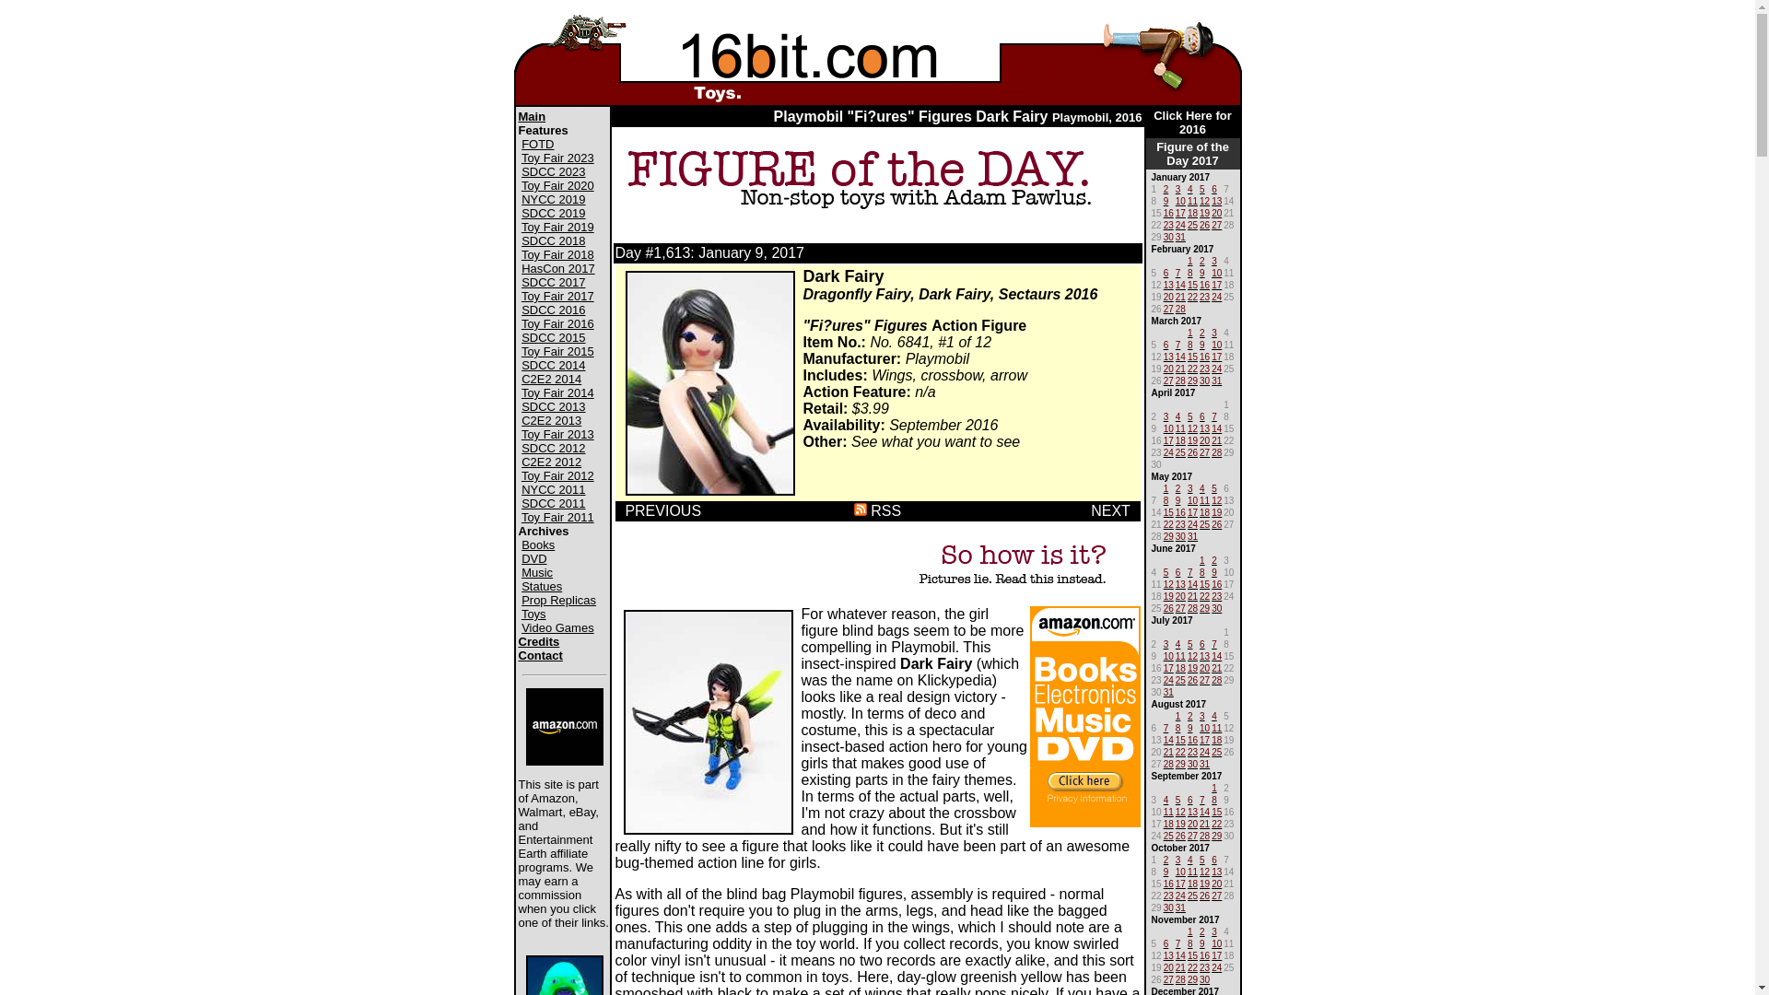 The height and width of the screenshot is (995, 1769). Describe the element at coordinates (1214, 715) in the screenshot. I see `4` at that location.